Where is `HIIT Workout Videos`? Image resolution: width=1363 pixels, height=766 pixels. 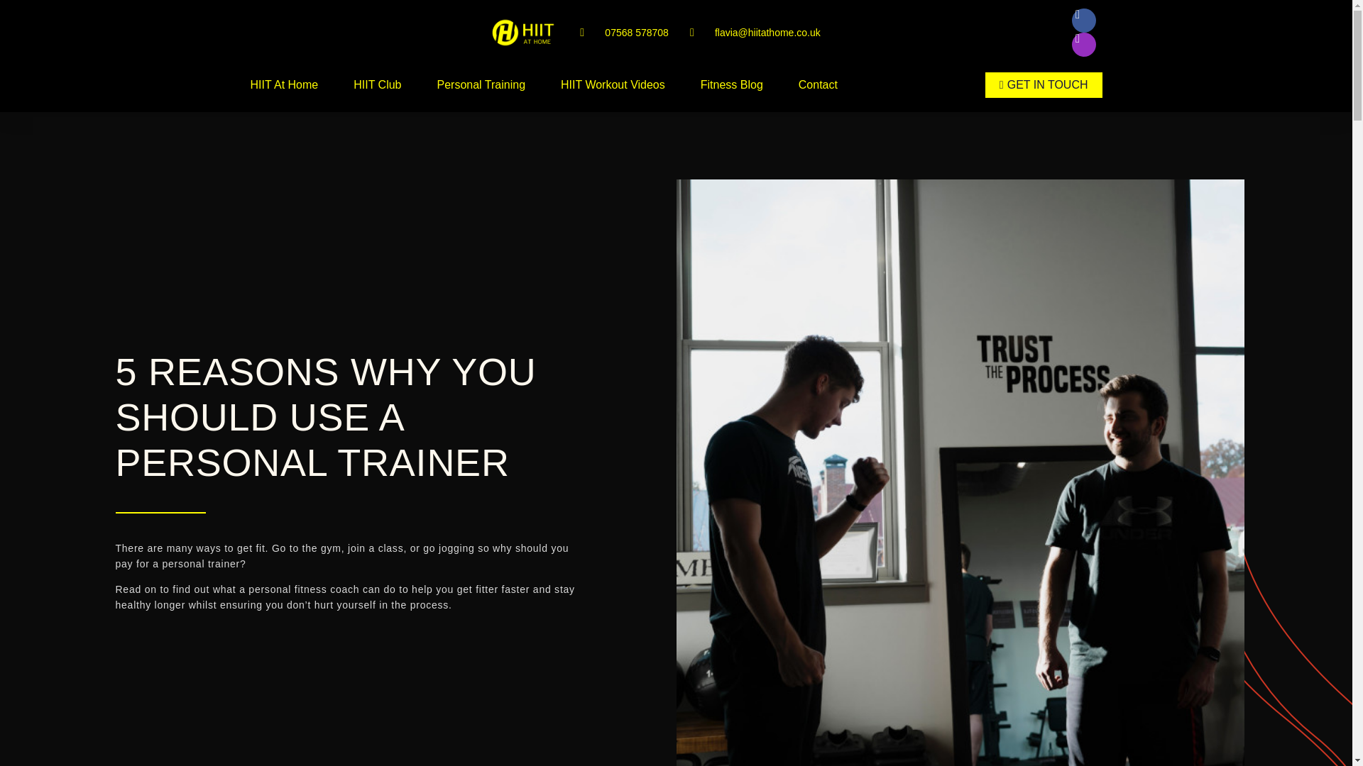
HIIT Workout Videos is located at coordinates (612, 85).